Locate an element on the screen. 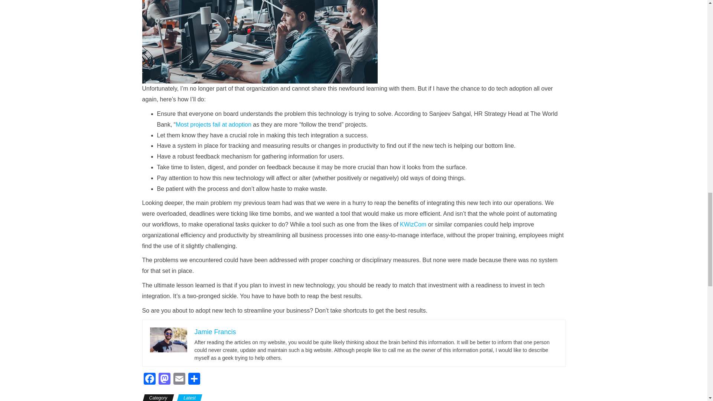  Most projects fail at adoption is located at coordinates (213, 125).